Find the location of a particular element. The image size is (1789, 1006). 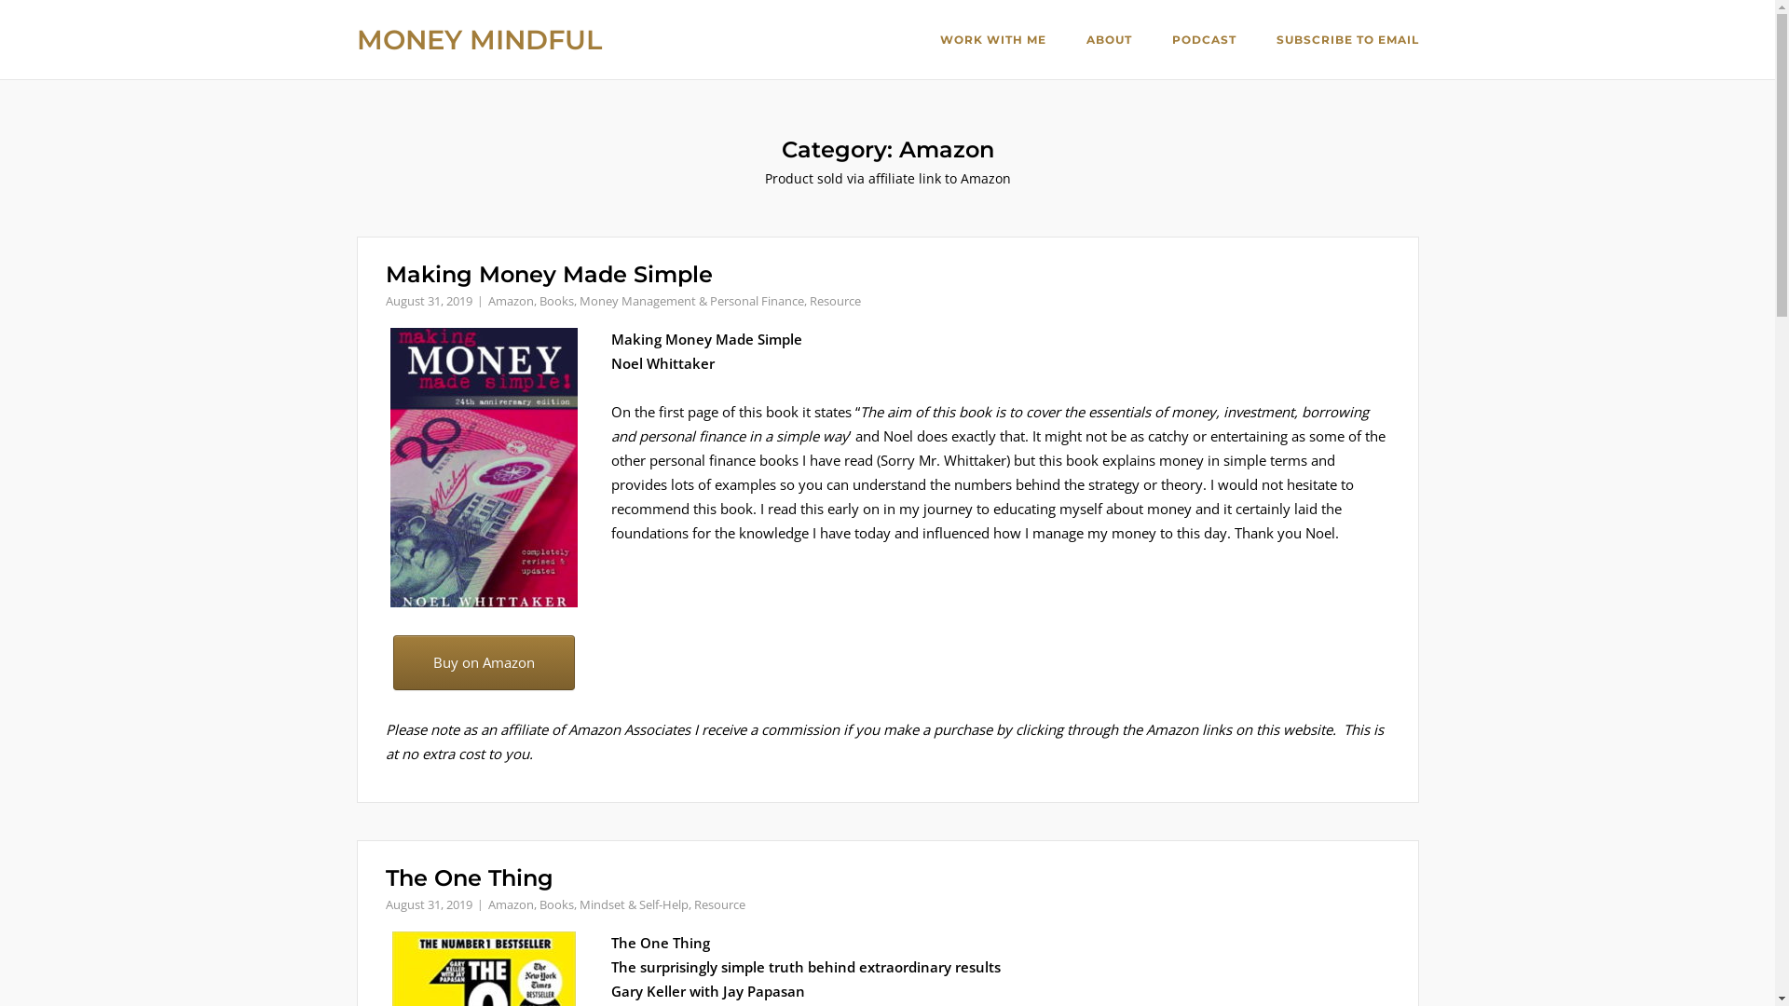

August 31, 2019 is located at coordinates (429, 904).